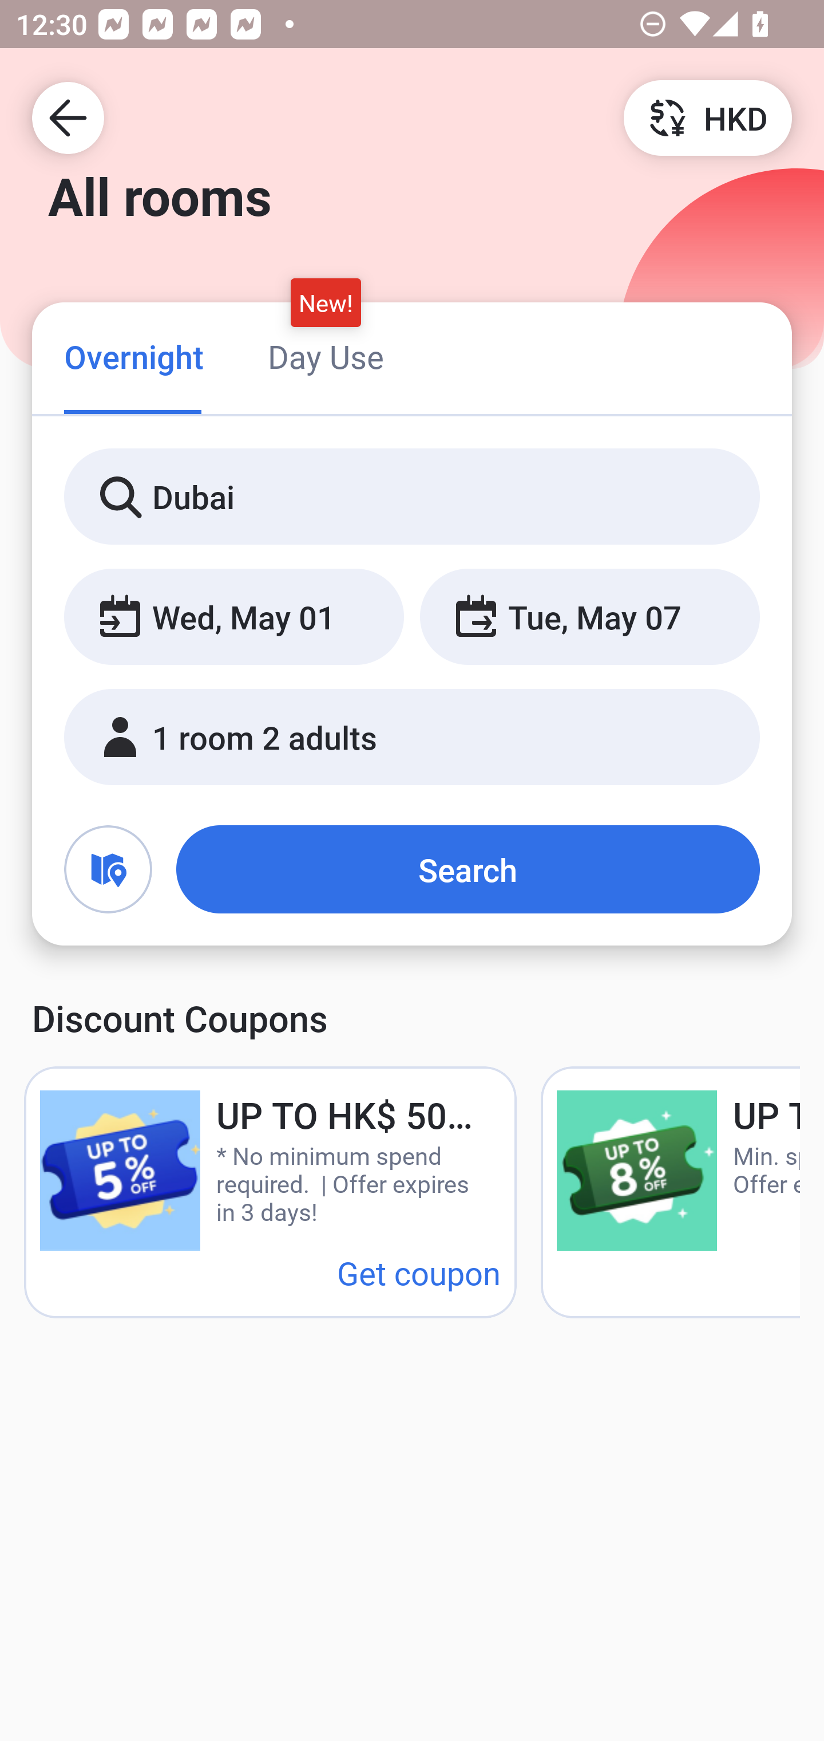  Describe the element at coordinates (233, 617) in the screenshot. I see `Wed, May 01` at that location.